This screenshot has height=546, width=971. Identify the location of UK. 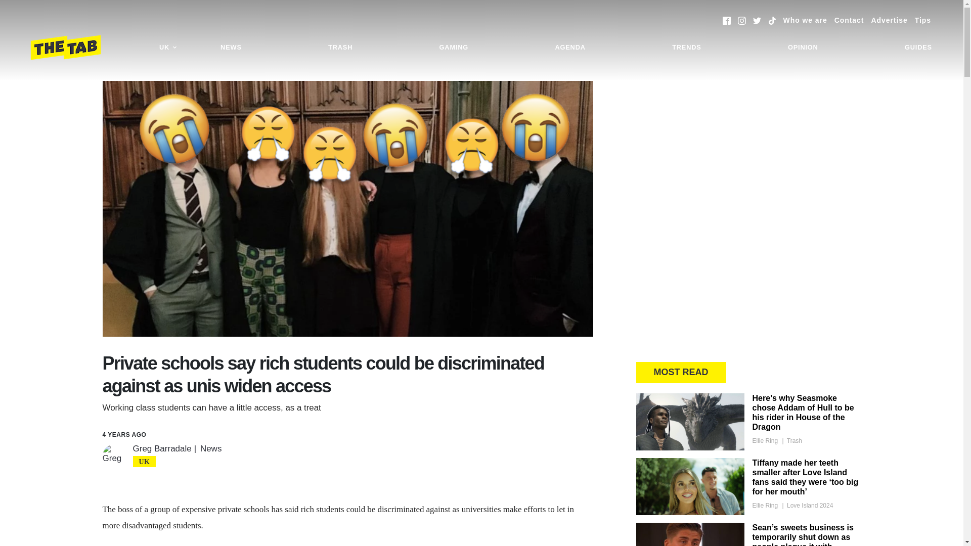
(168, 48).